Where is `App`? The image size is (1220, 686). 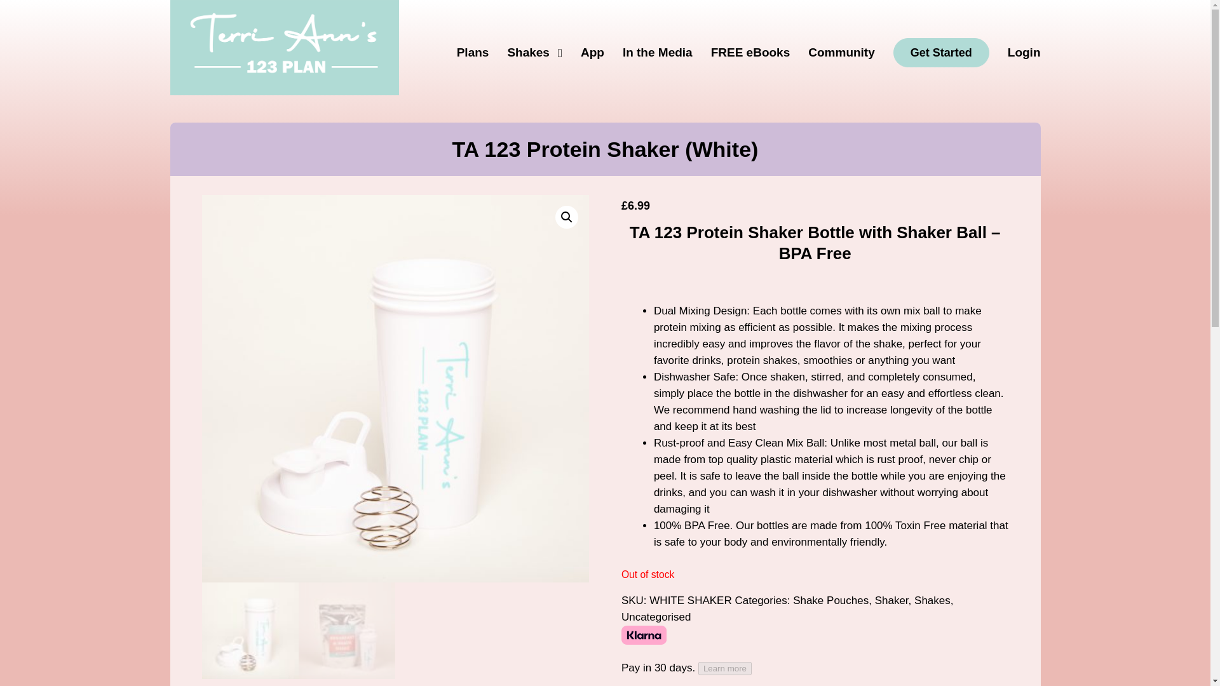 App is located at coordinates (592, 52).